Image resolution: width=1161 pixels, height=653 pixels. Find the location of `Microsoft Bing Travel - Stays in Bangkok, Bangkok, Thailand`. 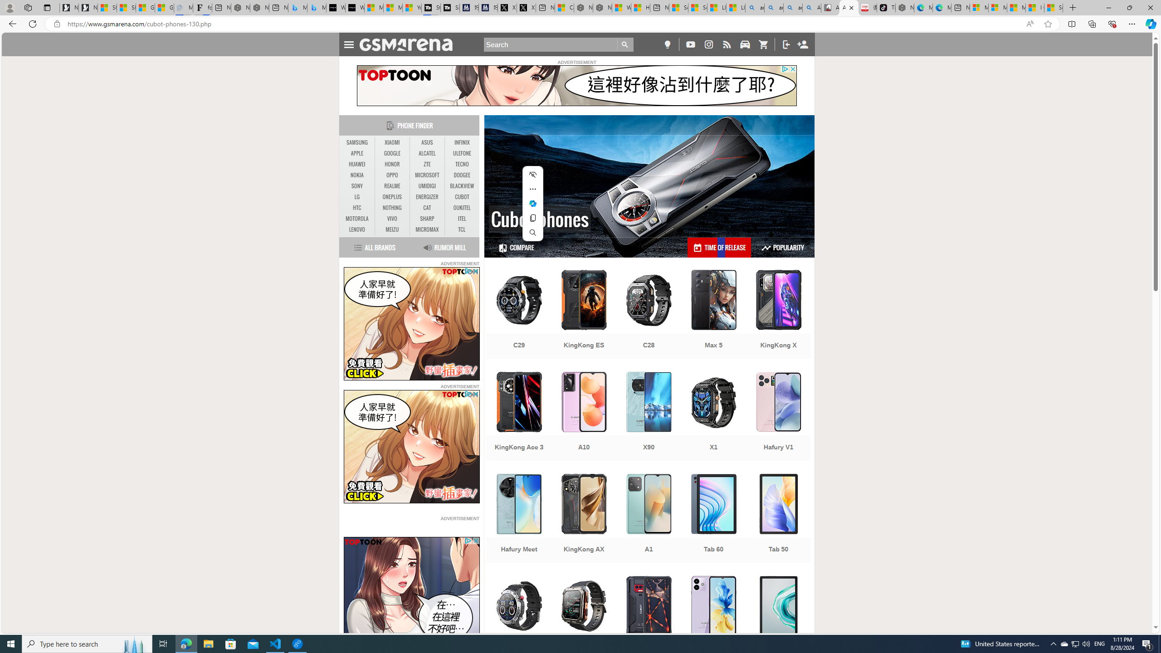

Microsoft Bing Travel - Stays in Bangkok, Bangkok, Thailand is located at coordinates (298, 8).